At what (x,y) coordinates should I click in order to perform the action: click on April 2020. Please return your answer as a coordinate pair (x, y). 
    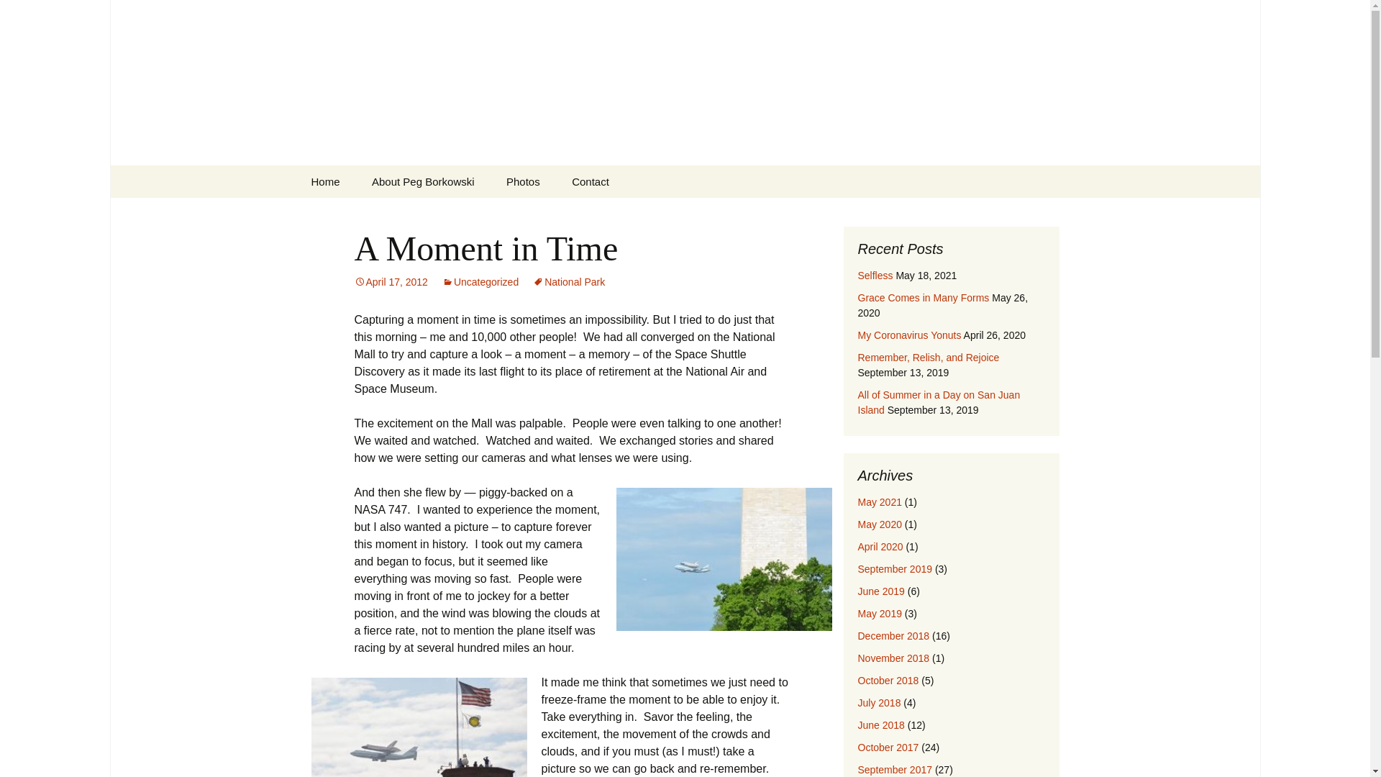
    Looking at the image, I should click on (880, 546).